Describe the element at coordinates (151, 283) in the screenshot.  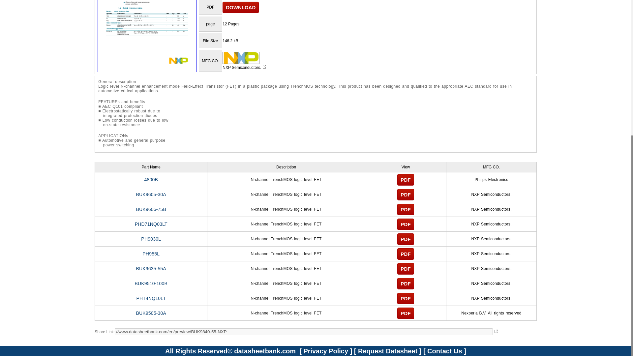
I see `BUK9510-100B datasheet pdf` at that location.